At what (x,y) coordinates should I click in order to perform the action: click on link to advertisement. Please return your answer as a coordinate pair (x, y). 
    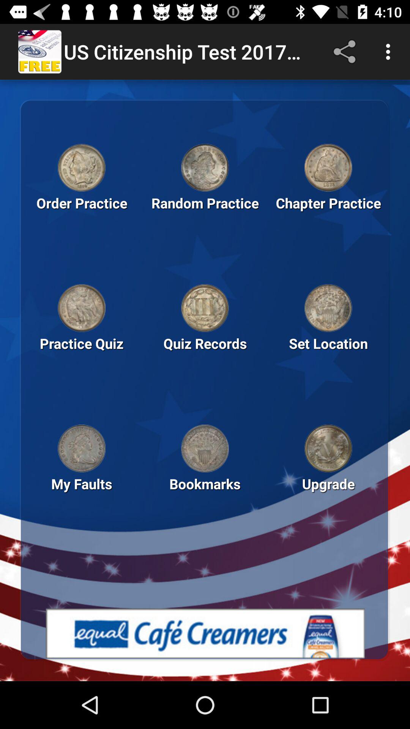
    Looking at the image, I should click on (205, 633).